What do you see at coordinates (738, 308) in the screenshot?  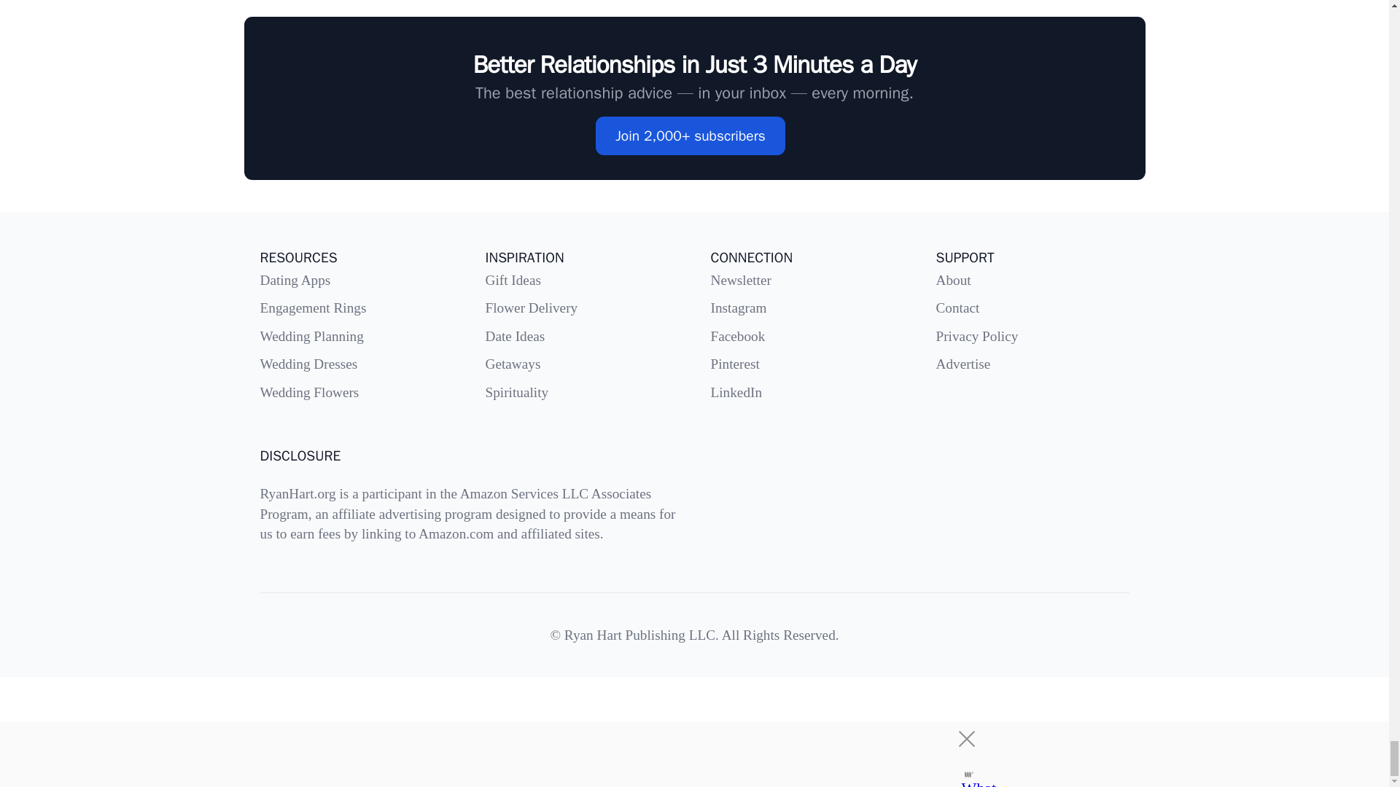 I see `Instagram` at bounding box center [738, 308].